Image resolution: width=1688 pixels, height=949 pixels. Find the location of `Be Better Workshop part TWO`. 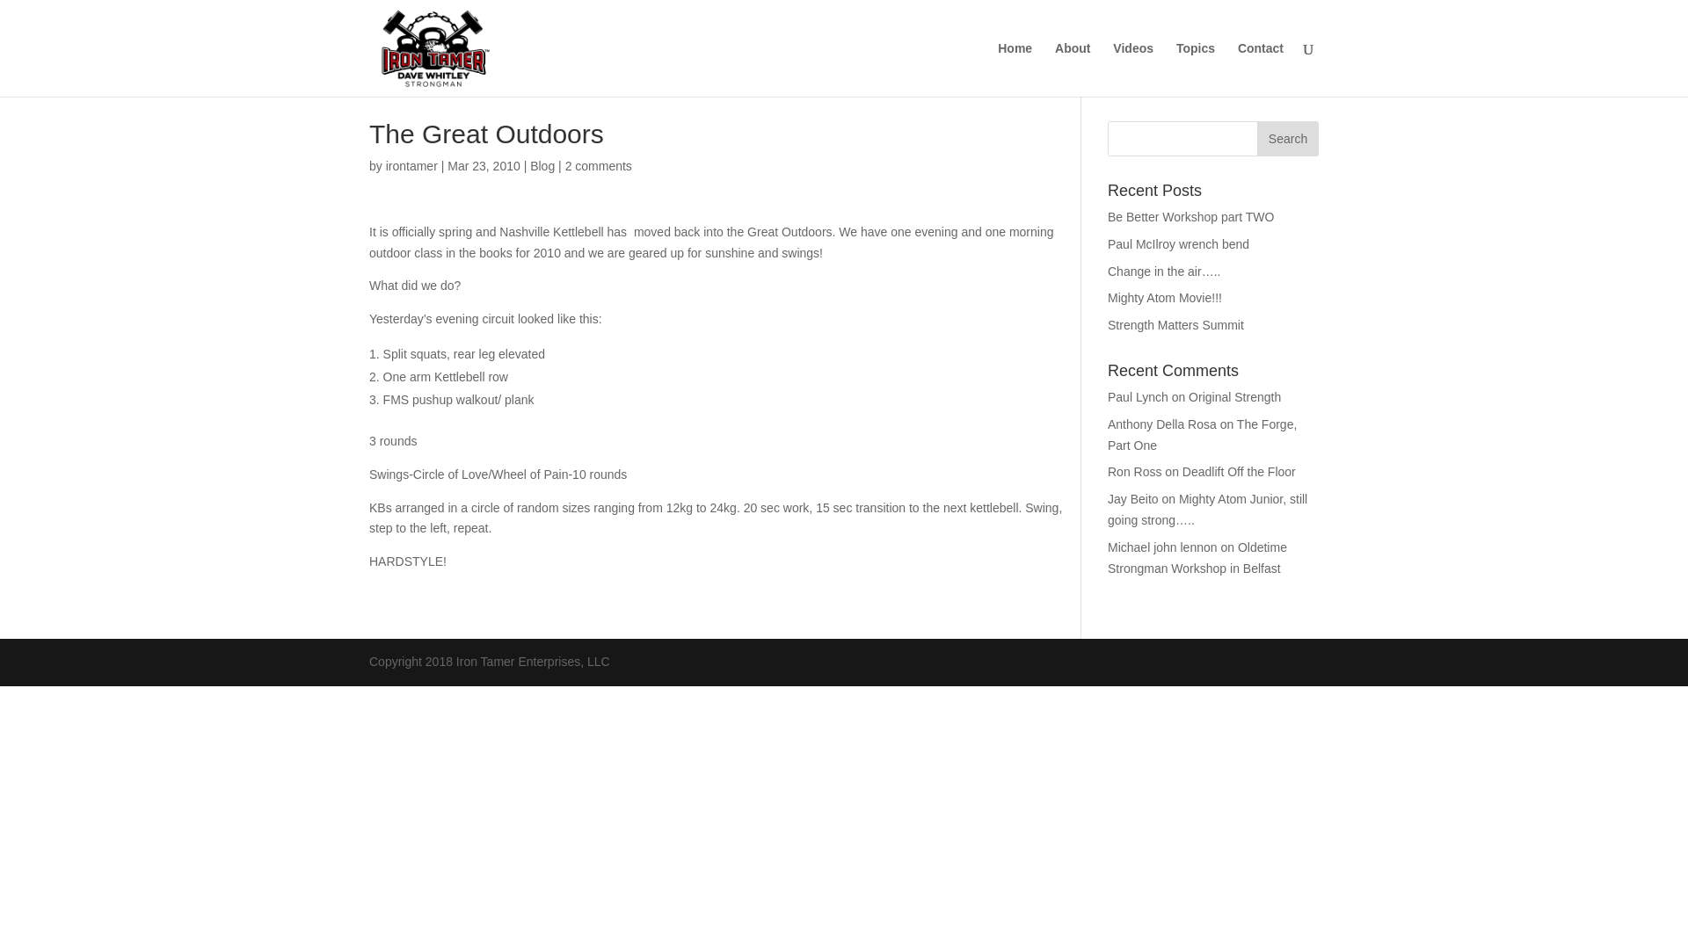

Be Better Workshop part TWO is located at coordinates (1190, 216).